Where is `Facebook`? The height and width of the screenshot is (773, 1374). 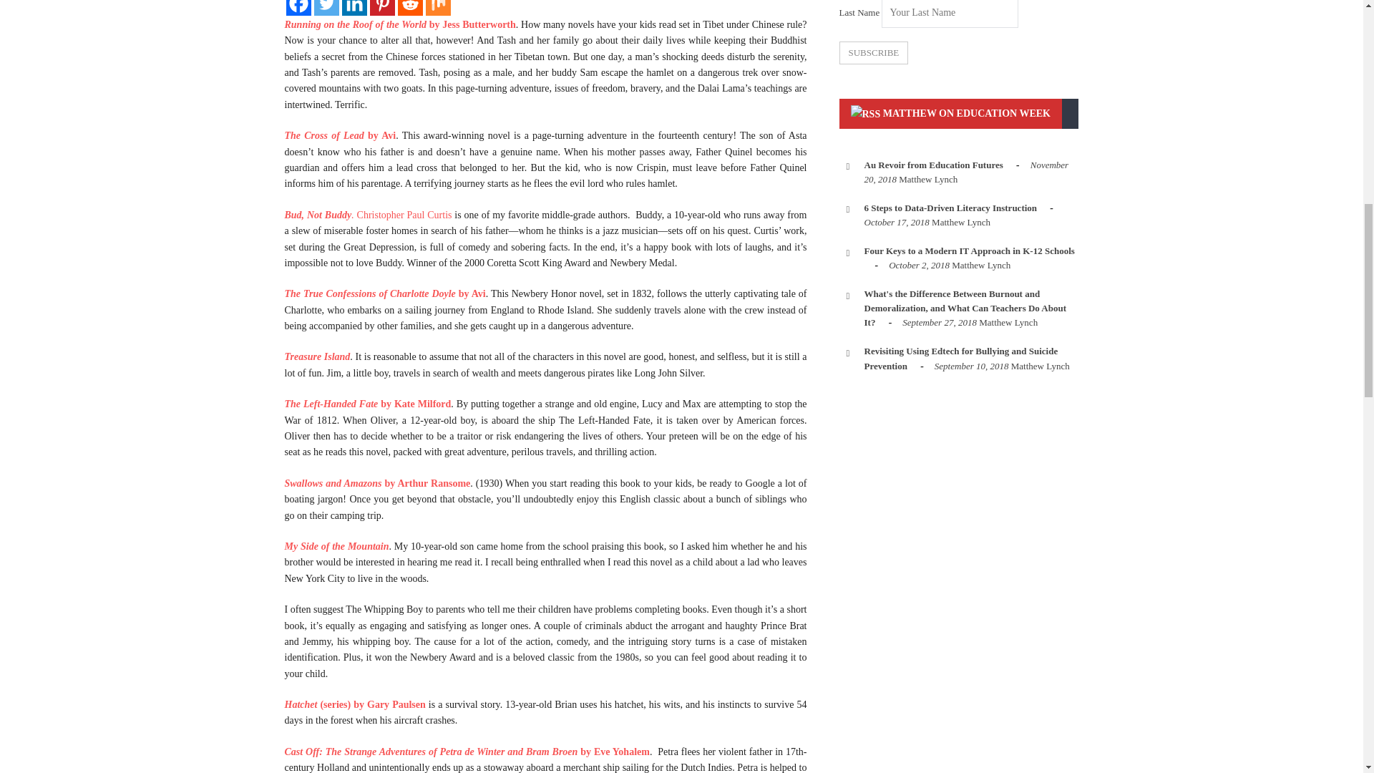 Facebook is located at coordinates (298, 7).